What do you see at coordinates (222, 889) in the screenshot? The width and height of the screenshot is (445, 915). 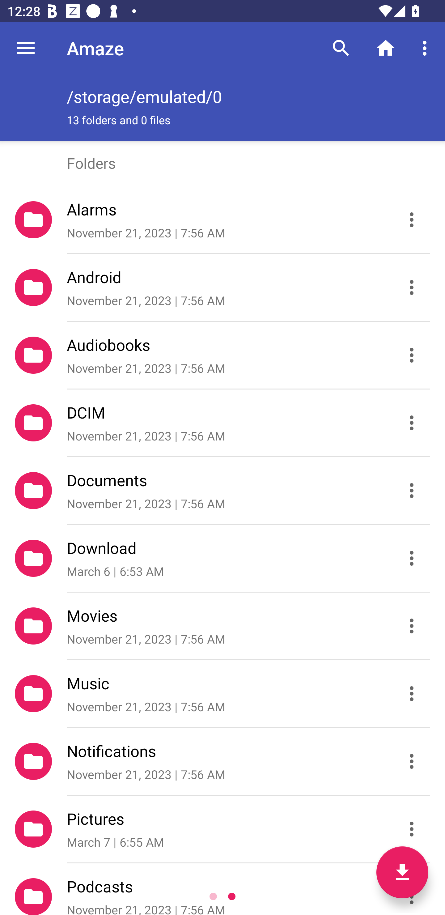 I see `Podcasts November 21, 2023 | 7:56 AM` at bounding box center [222, 889].